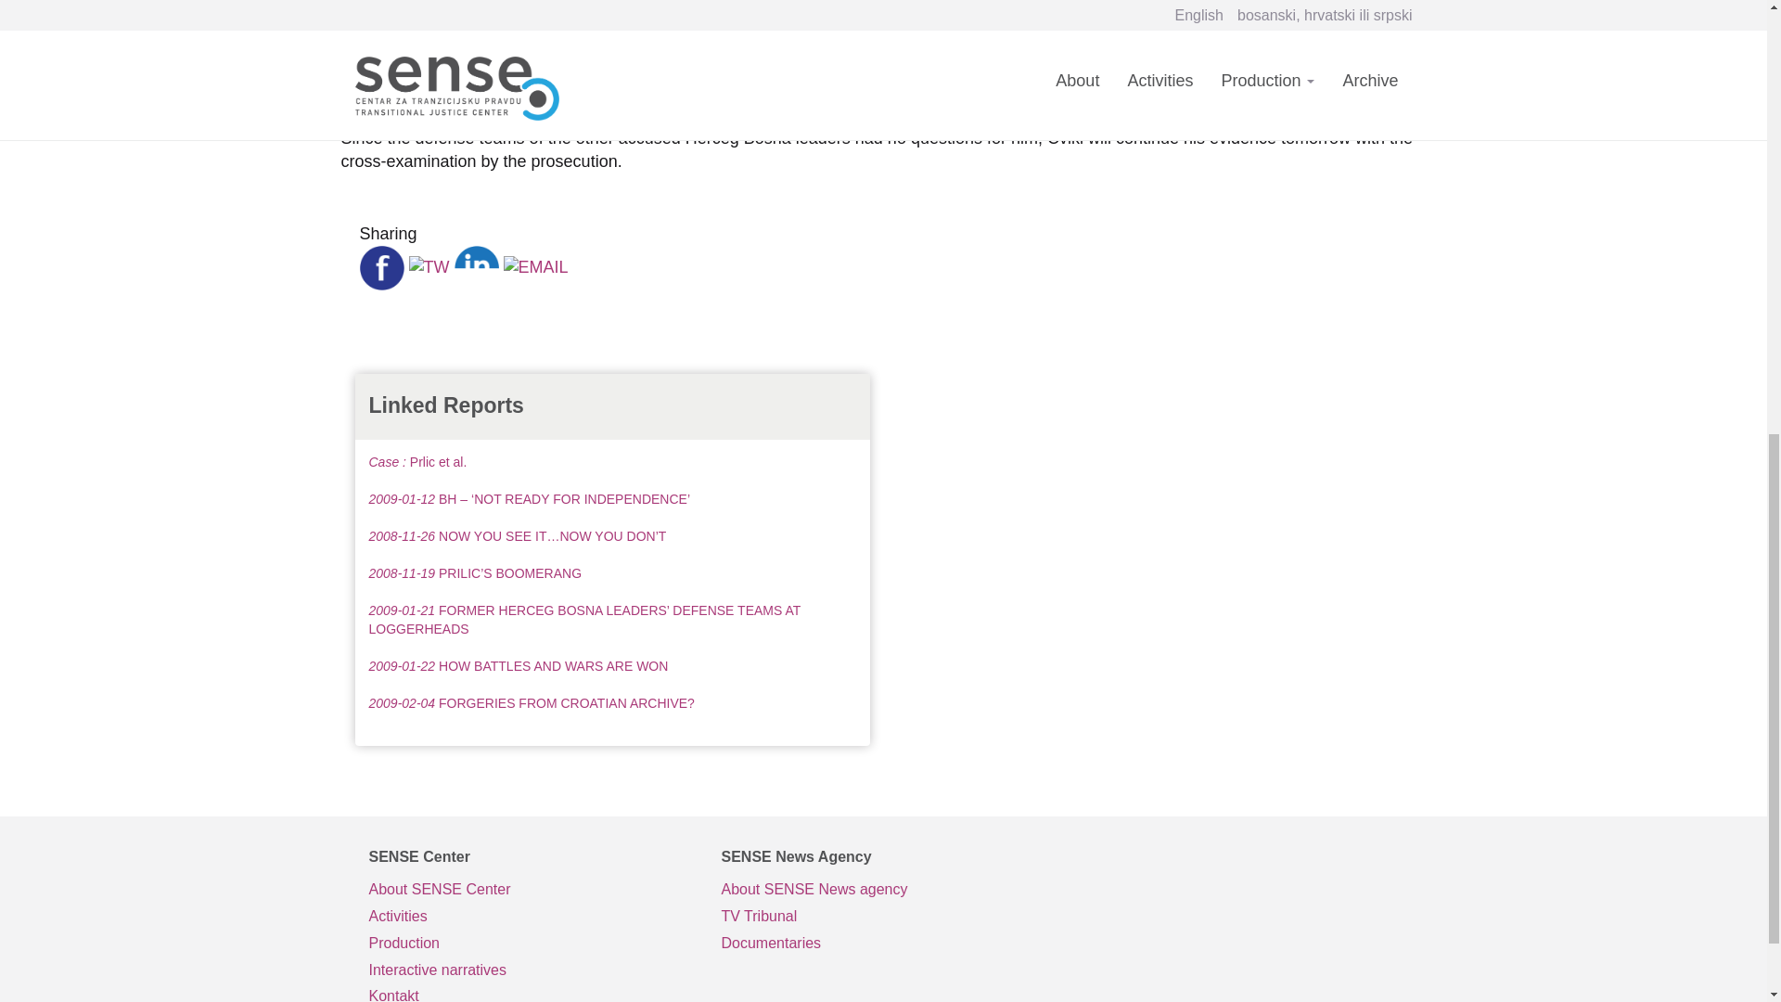 Image resolution: width=1781 pixels, height=1002 pixels. Describe the element at coordinates (531, 702) in the screenshot. I see `2009-02-04 FORGERIES FROM CROATIAN ARCHIVE?` at that location.